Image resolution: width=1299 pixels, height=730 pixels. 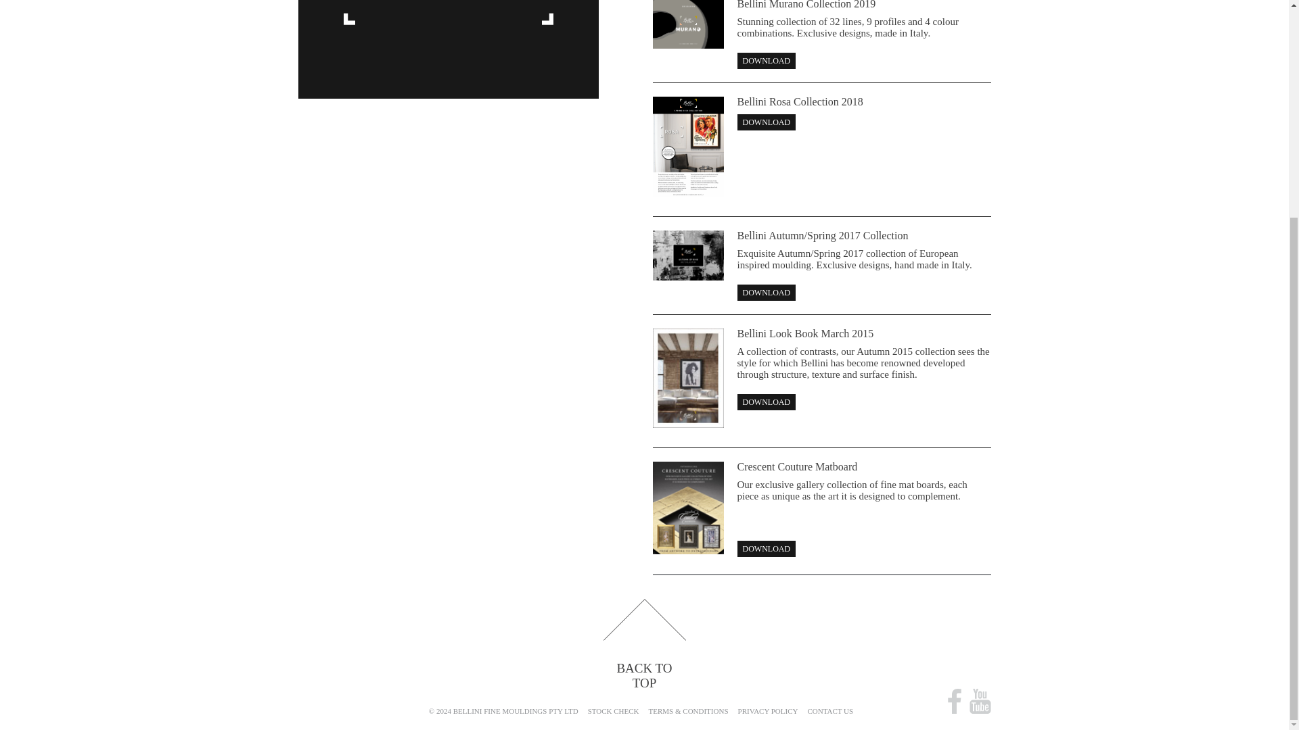 I want to click on Bellini Murano Collection 2019, so click(x=806, y=5).